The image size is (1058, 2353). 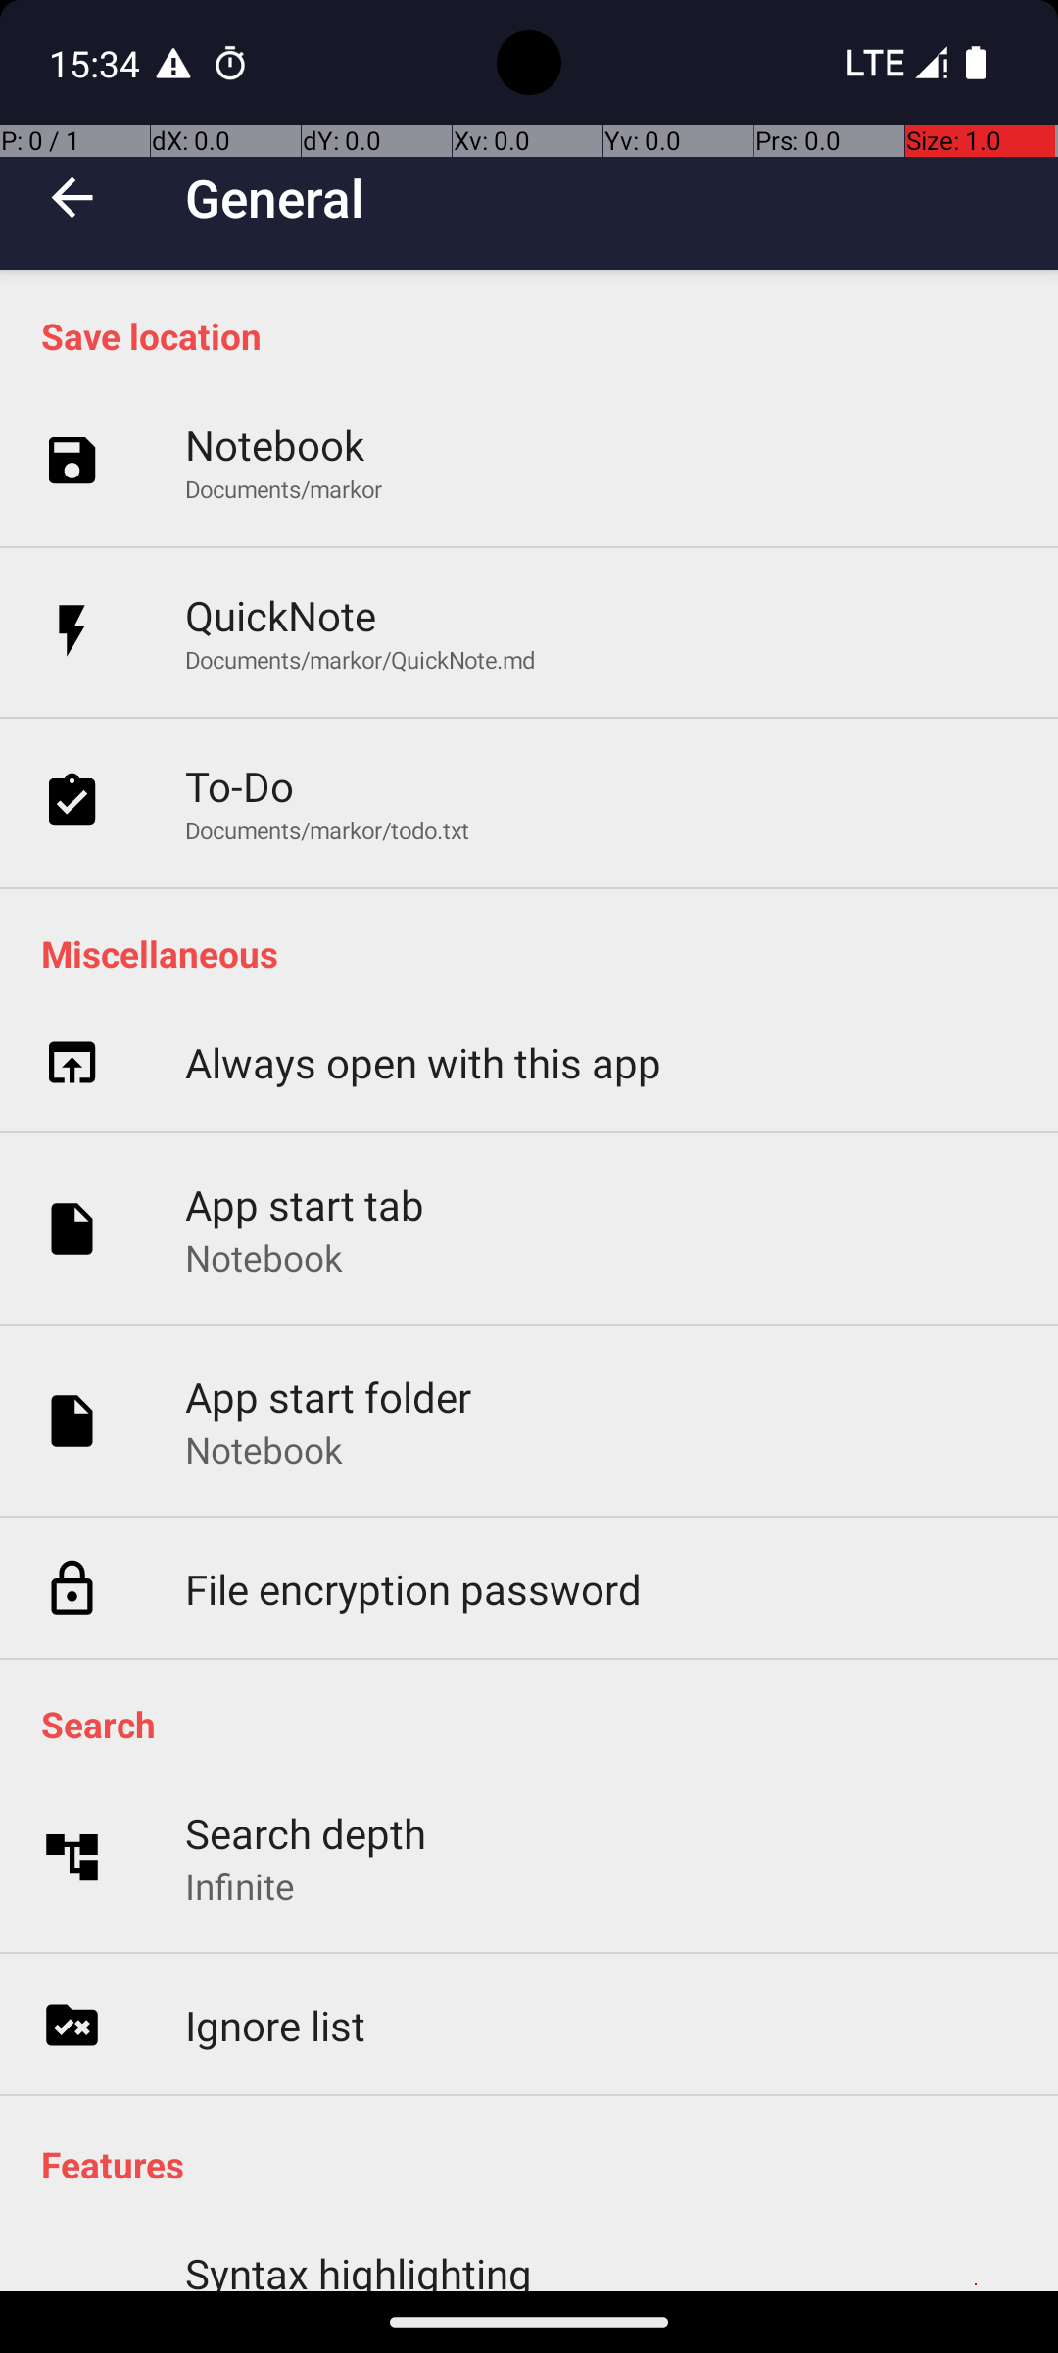 What do you see at coordinates (359, 2269) in the screenshot?
I see `Syntax highlighting` at bounding box center [359, 2269].